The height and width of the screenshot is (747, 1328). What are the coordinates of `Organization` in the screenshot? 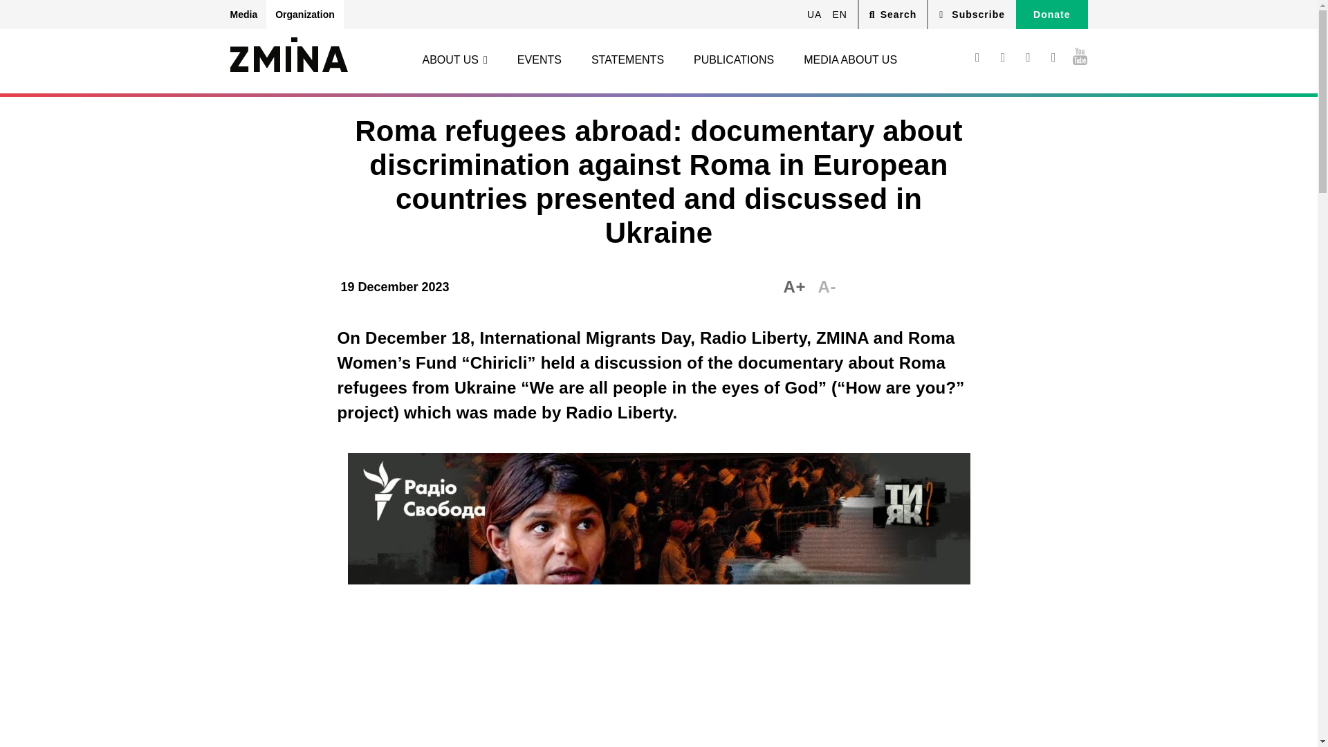 It's located at (305, 15).